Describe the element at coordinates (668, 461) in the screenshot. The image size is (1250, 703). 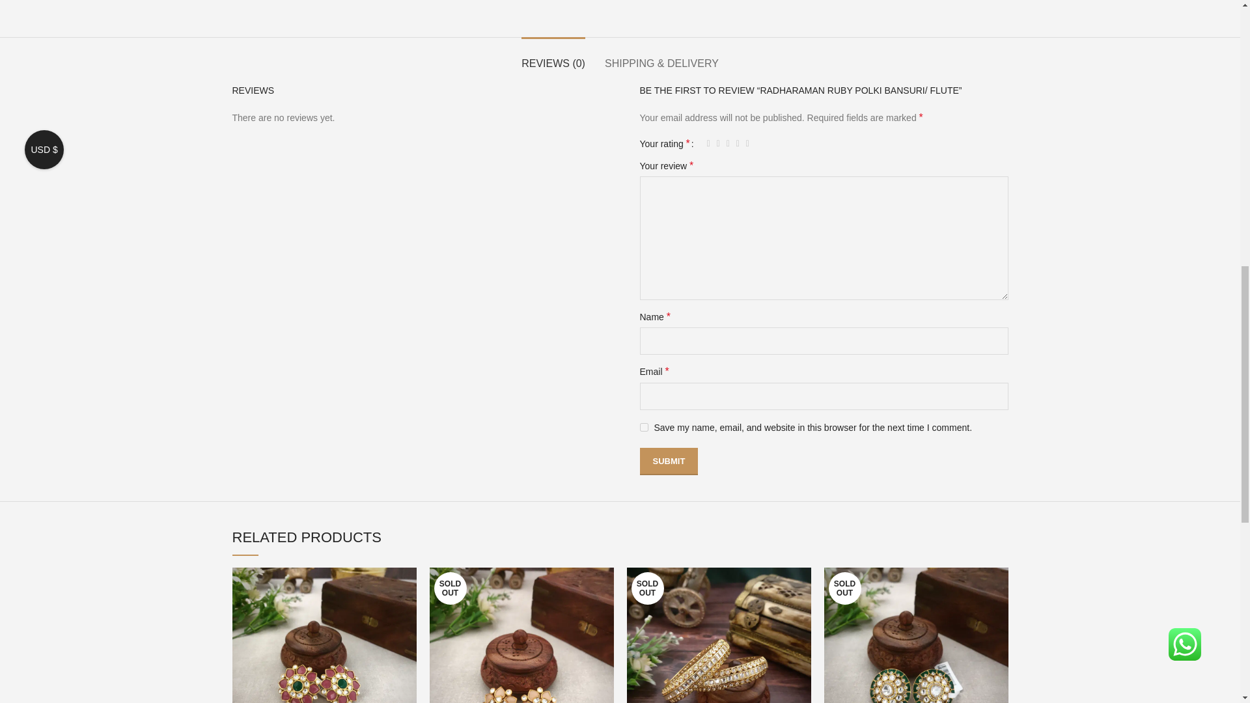
I see `Submit` at that location.